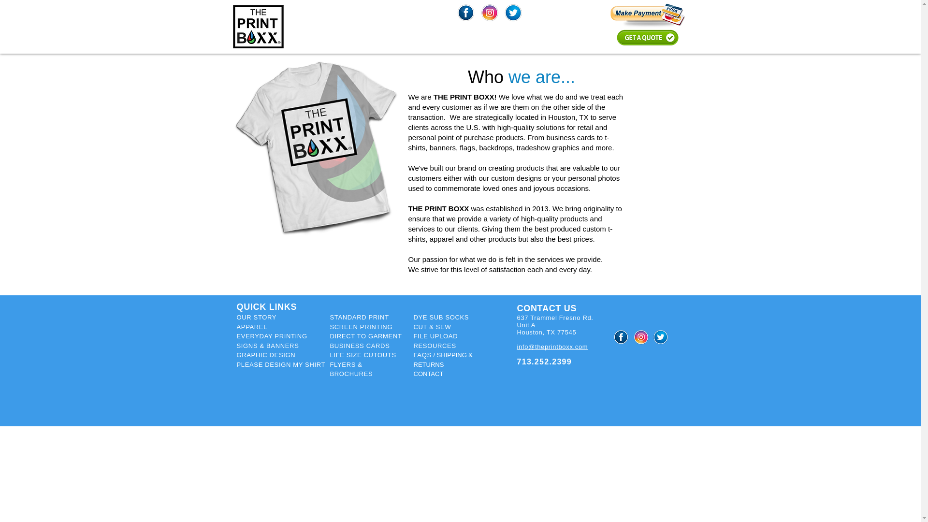 This screenshot has width=928, height=522. Describe the element at coordinates (442, 317) in the screenshot. I see `DYE SUB SOCKS` at that location.